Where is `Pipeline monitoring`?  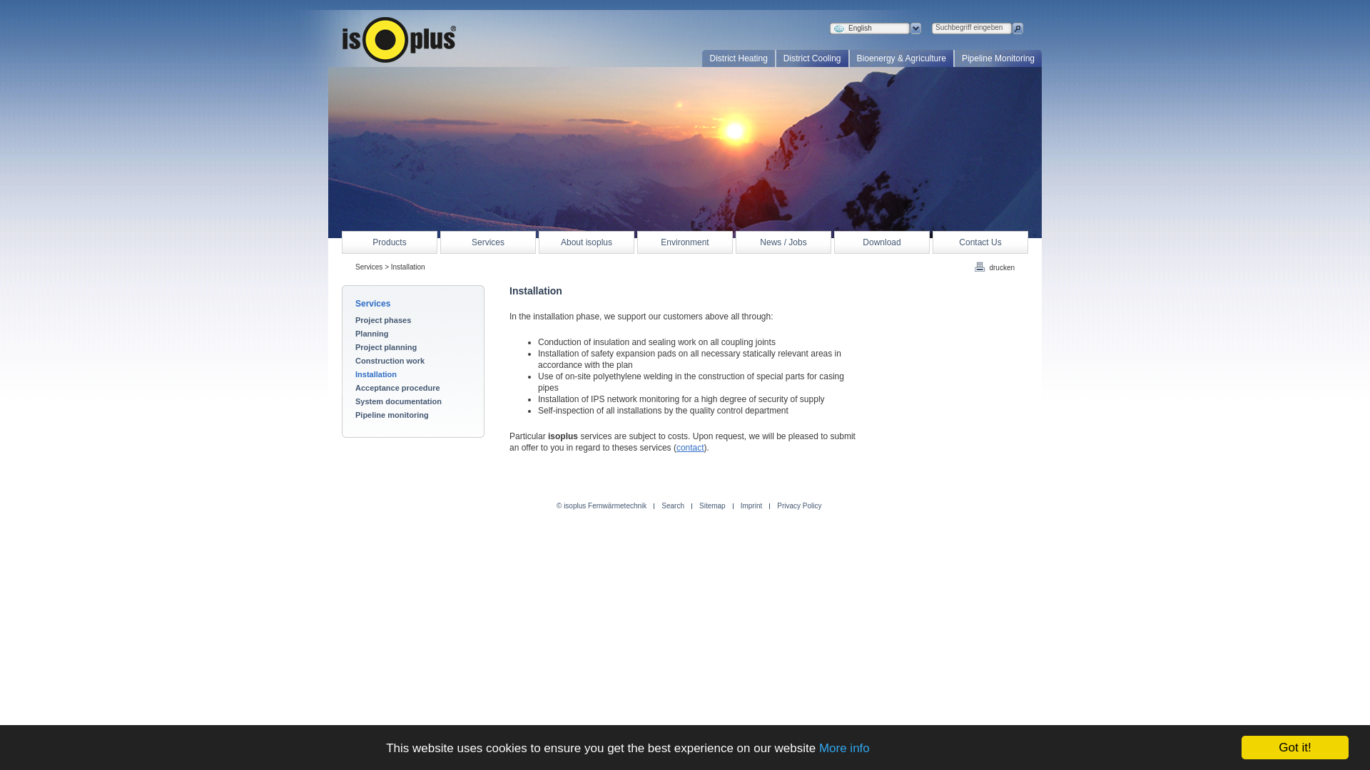 Pipeline monitoring is located at coordinates (412, 414).